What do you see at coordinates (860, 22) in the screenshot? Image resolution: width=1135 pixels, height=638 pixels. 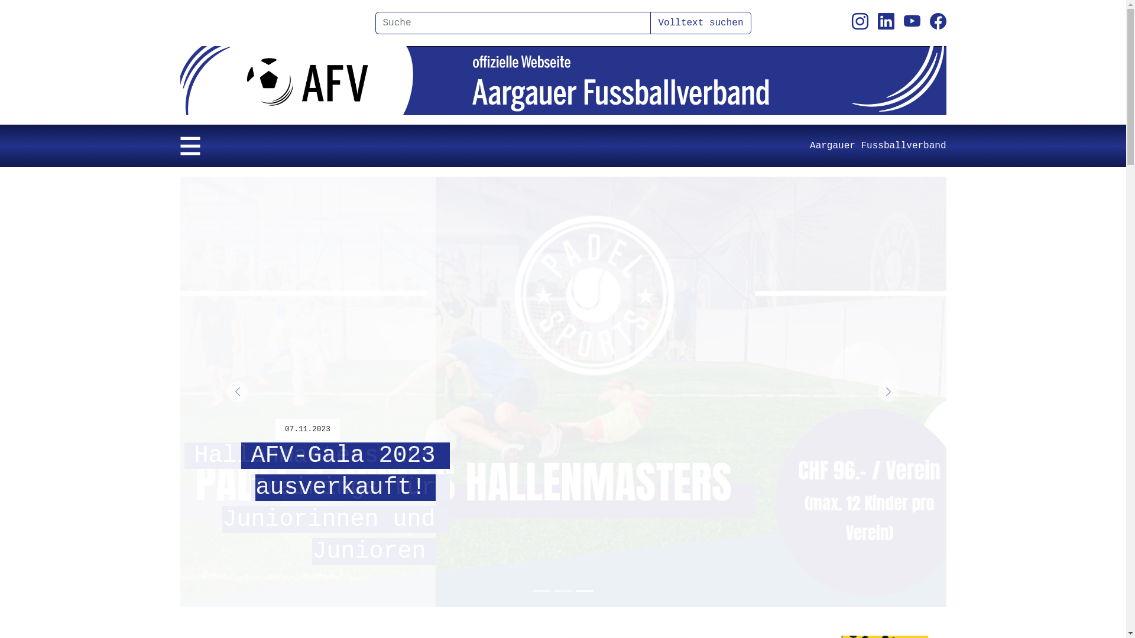 I see `Instagram` at bounding box center [860, 22].